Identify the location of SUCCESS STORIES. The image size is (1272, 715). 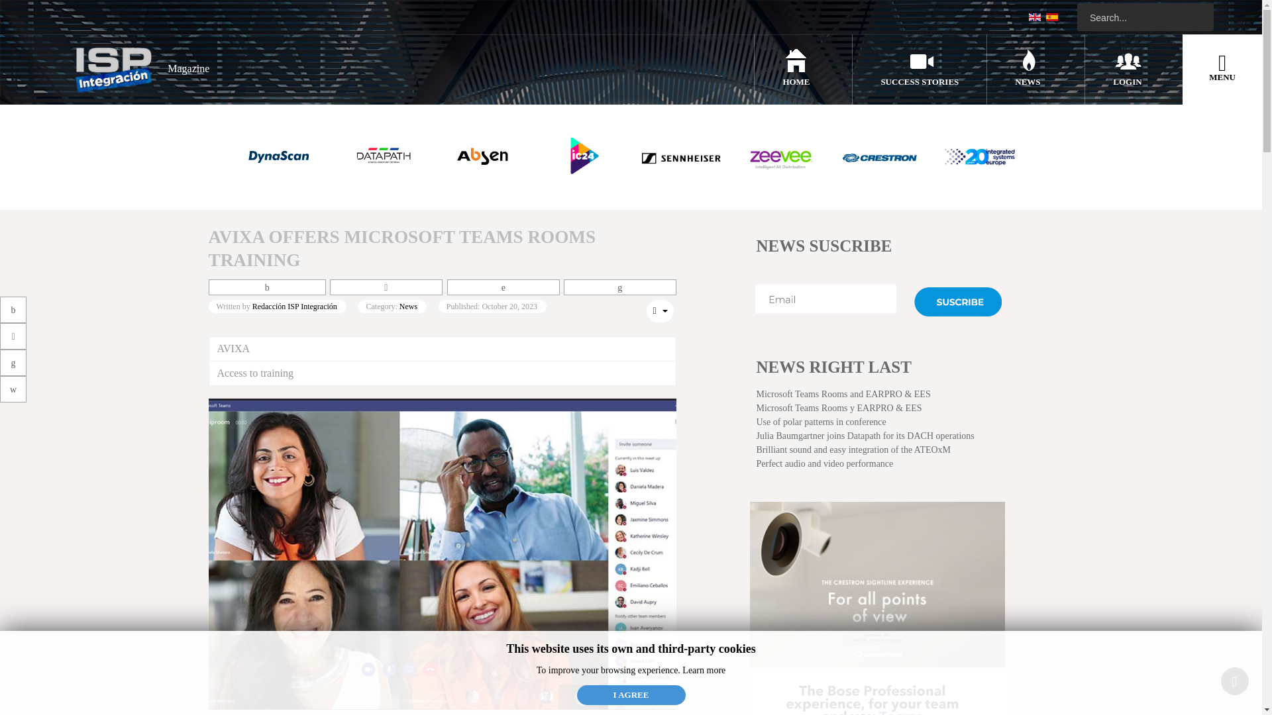
(920, 81).